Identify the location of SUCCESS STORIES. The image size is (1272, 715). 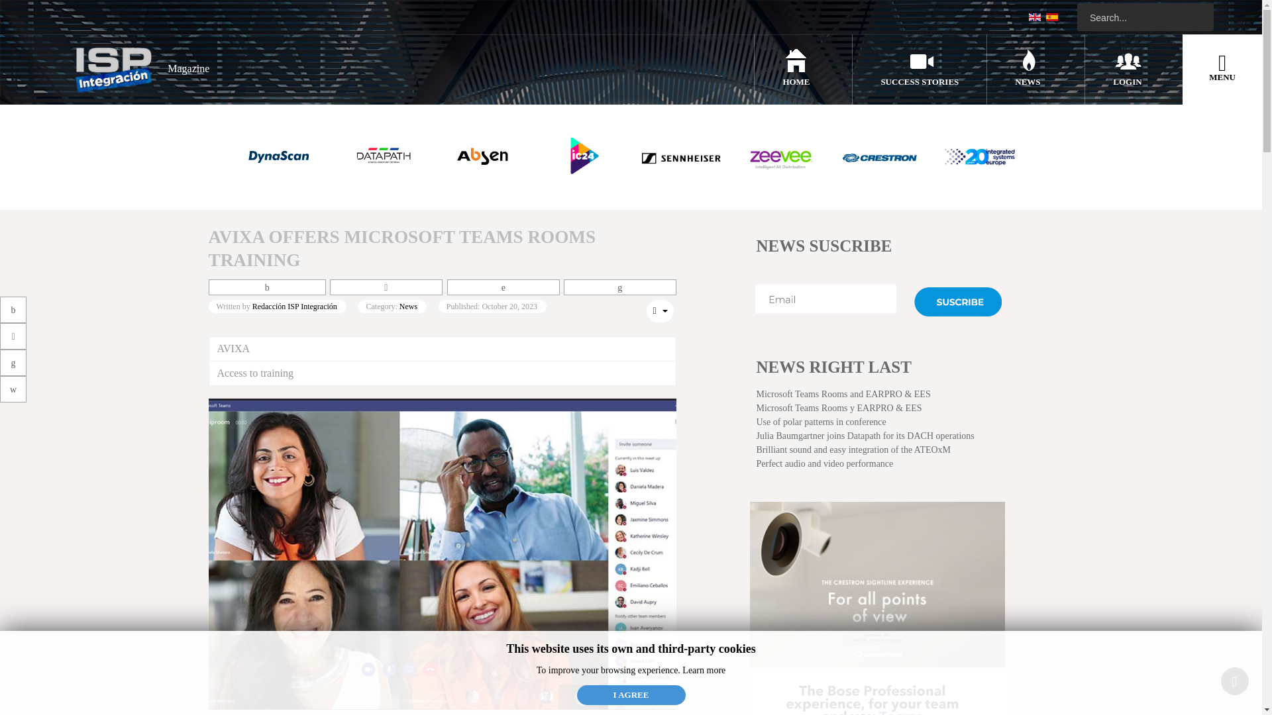
(920, 81).